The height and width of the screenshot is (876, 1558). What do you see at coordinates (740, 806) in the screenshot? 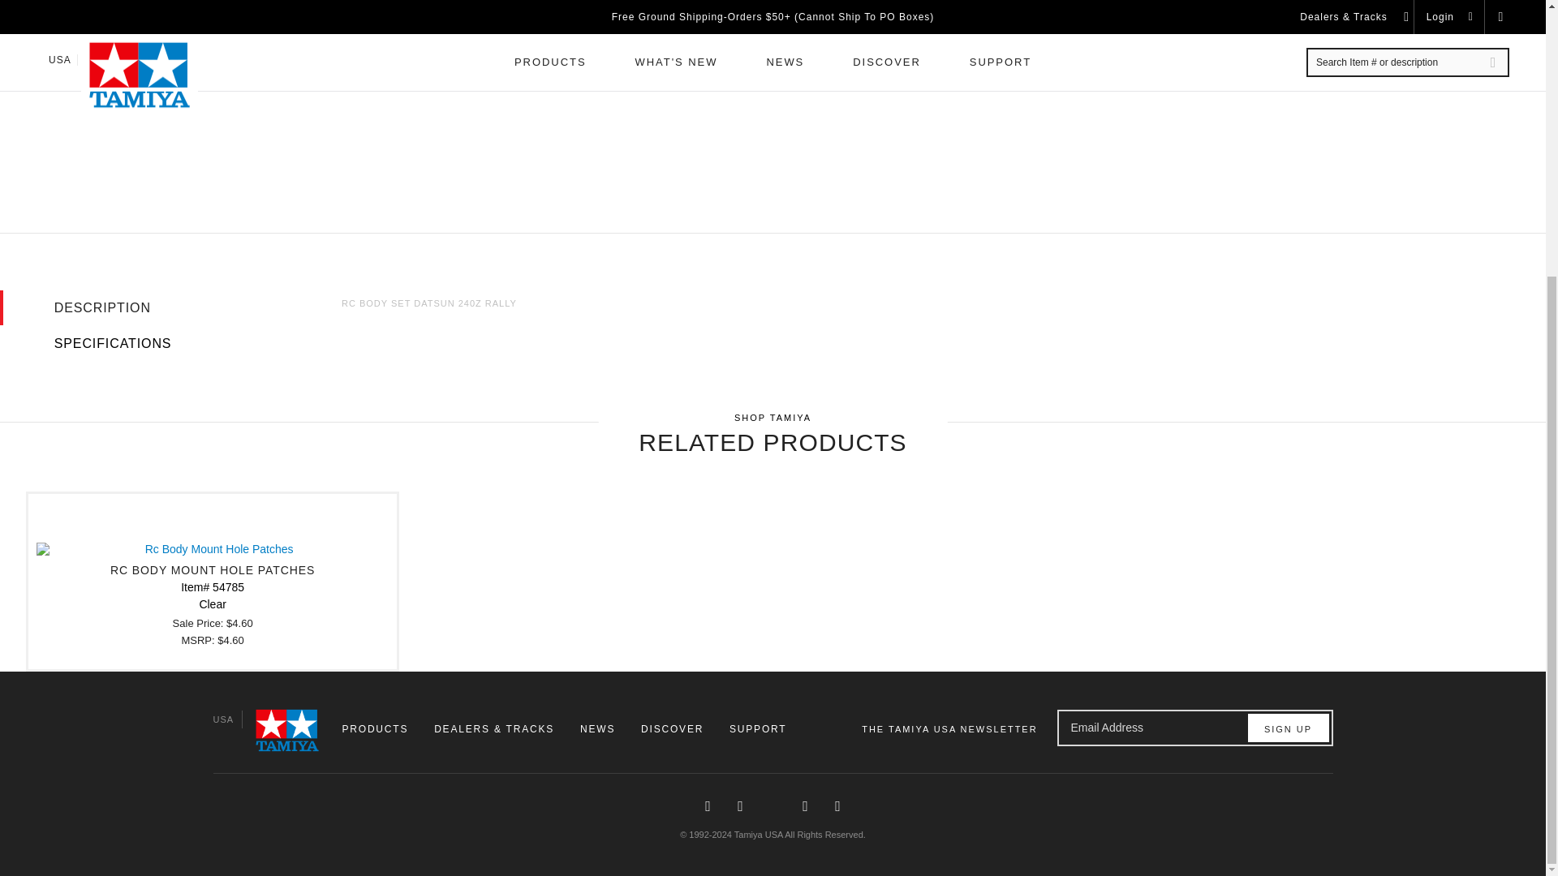
I see `View Tamiya USA's Instagram` at bounding box center [740, 806].